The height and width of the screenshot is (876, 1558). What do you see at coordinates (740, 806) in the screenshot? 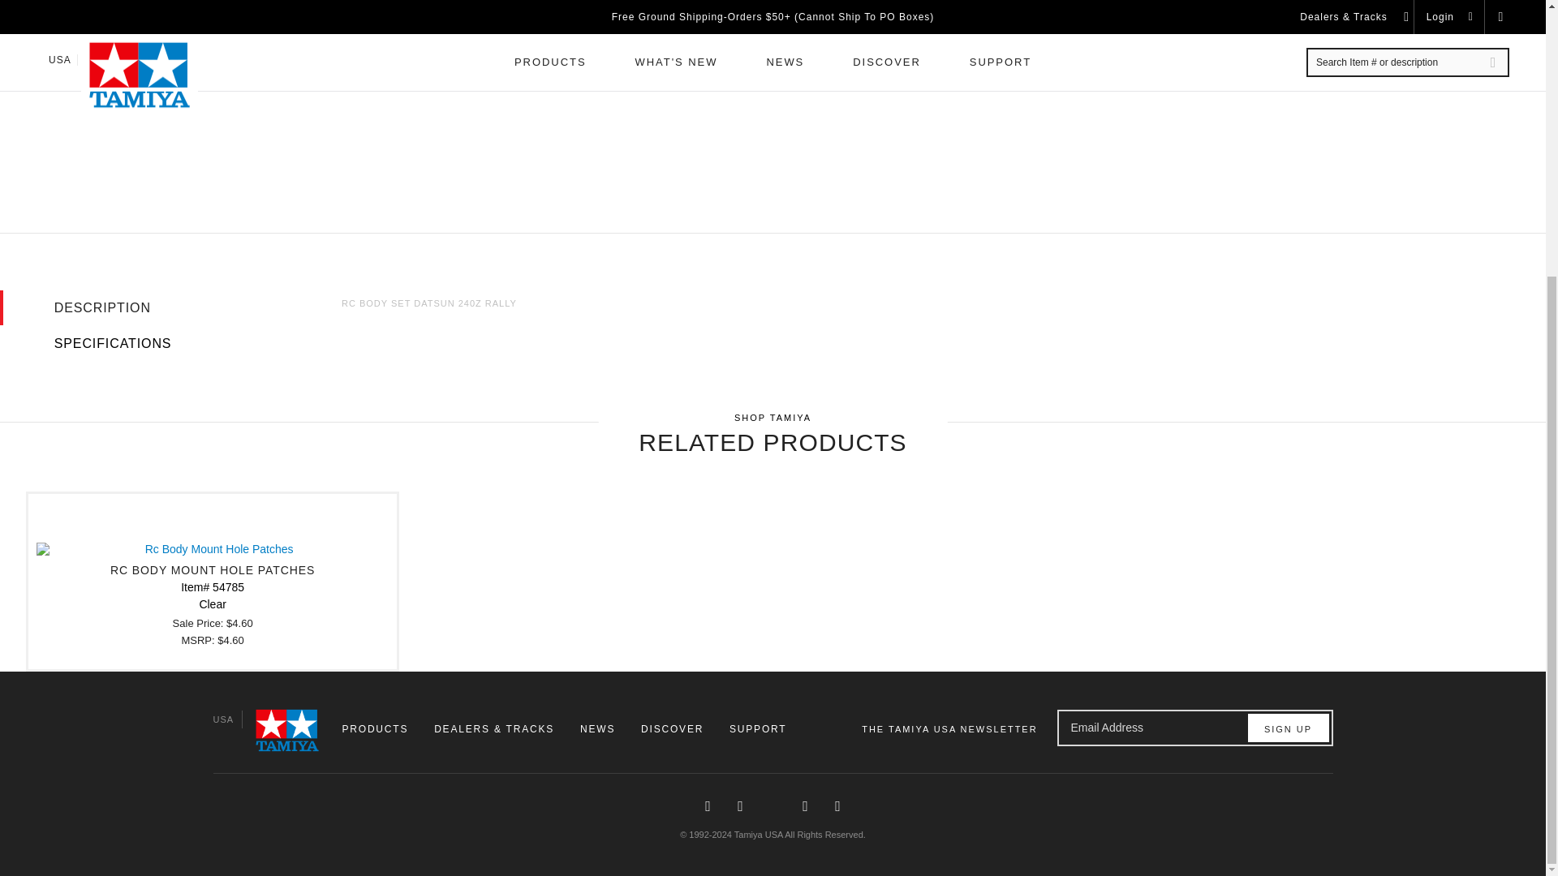
I see `View Tamiya USA's Instagram` at bounding box center [740, 806].